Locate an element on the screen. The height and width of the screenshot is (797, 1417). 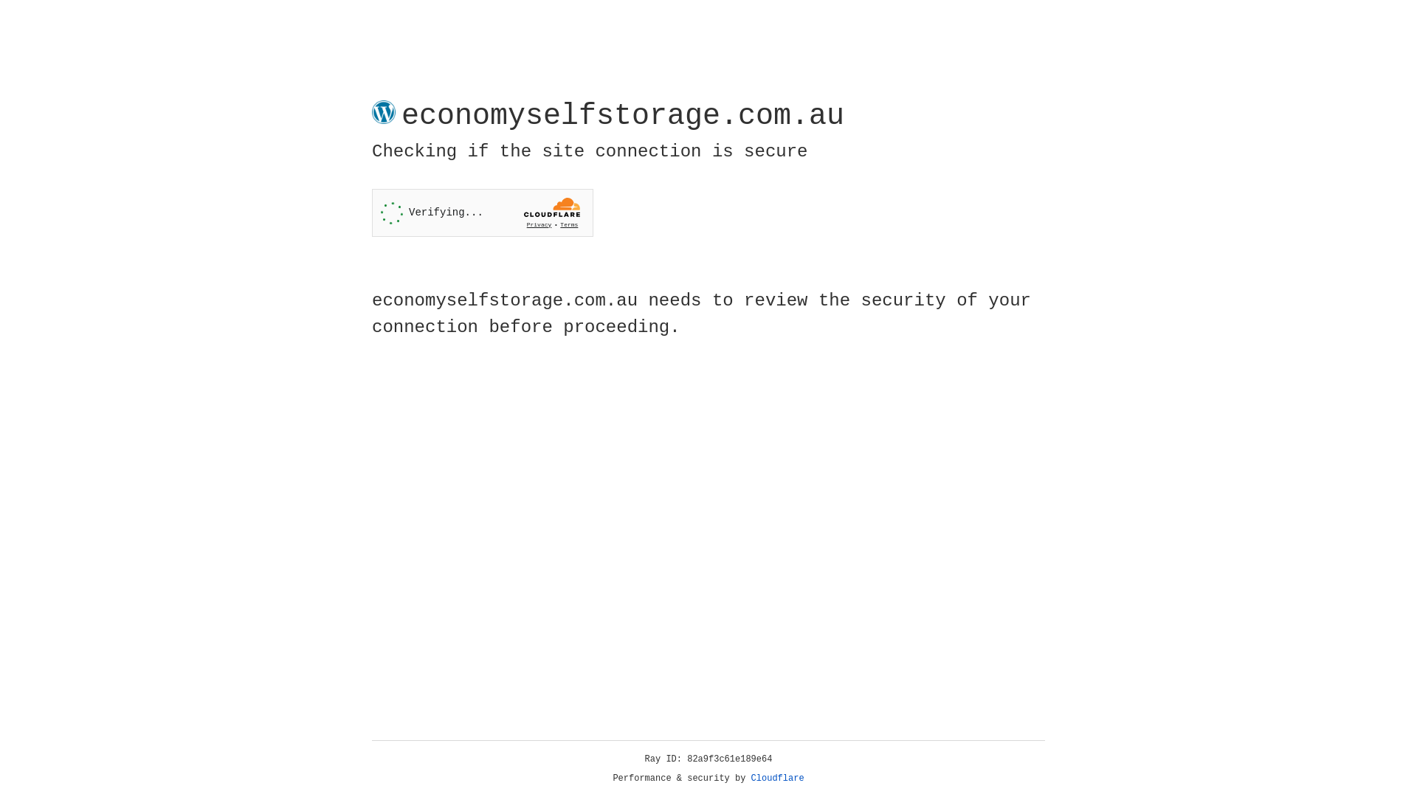
Cloudflare is located at coordinates (778, 779).